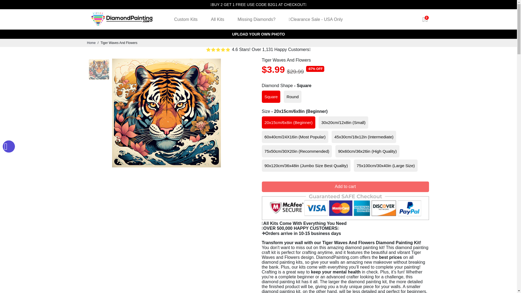 Image resolution: width=521 pixels, height=293 pixels. What do you see at coordinates (345, 187) in the screenshot?
I see `Add to cart` at bounding box center [345, 187].